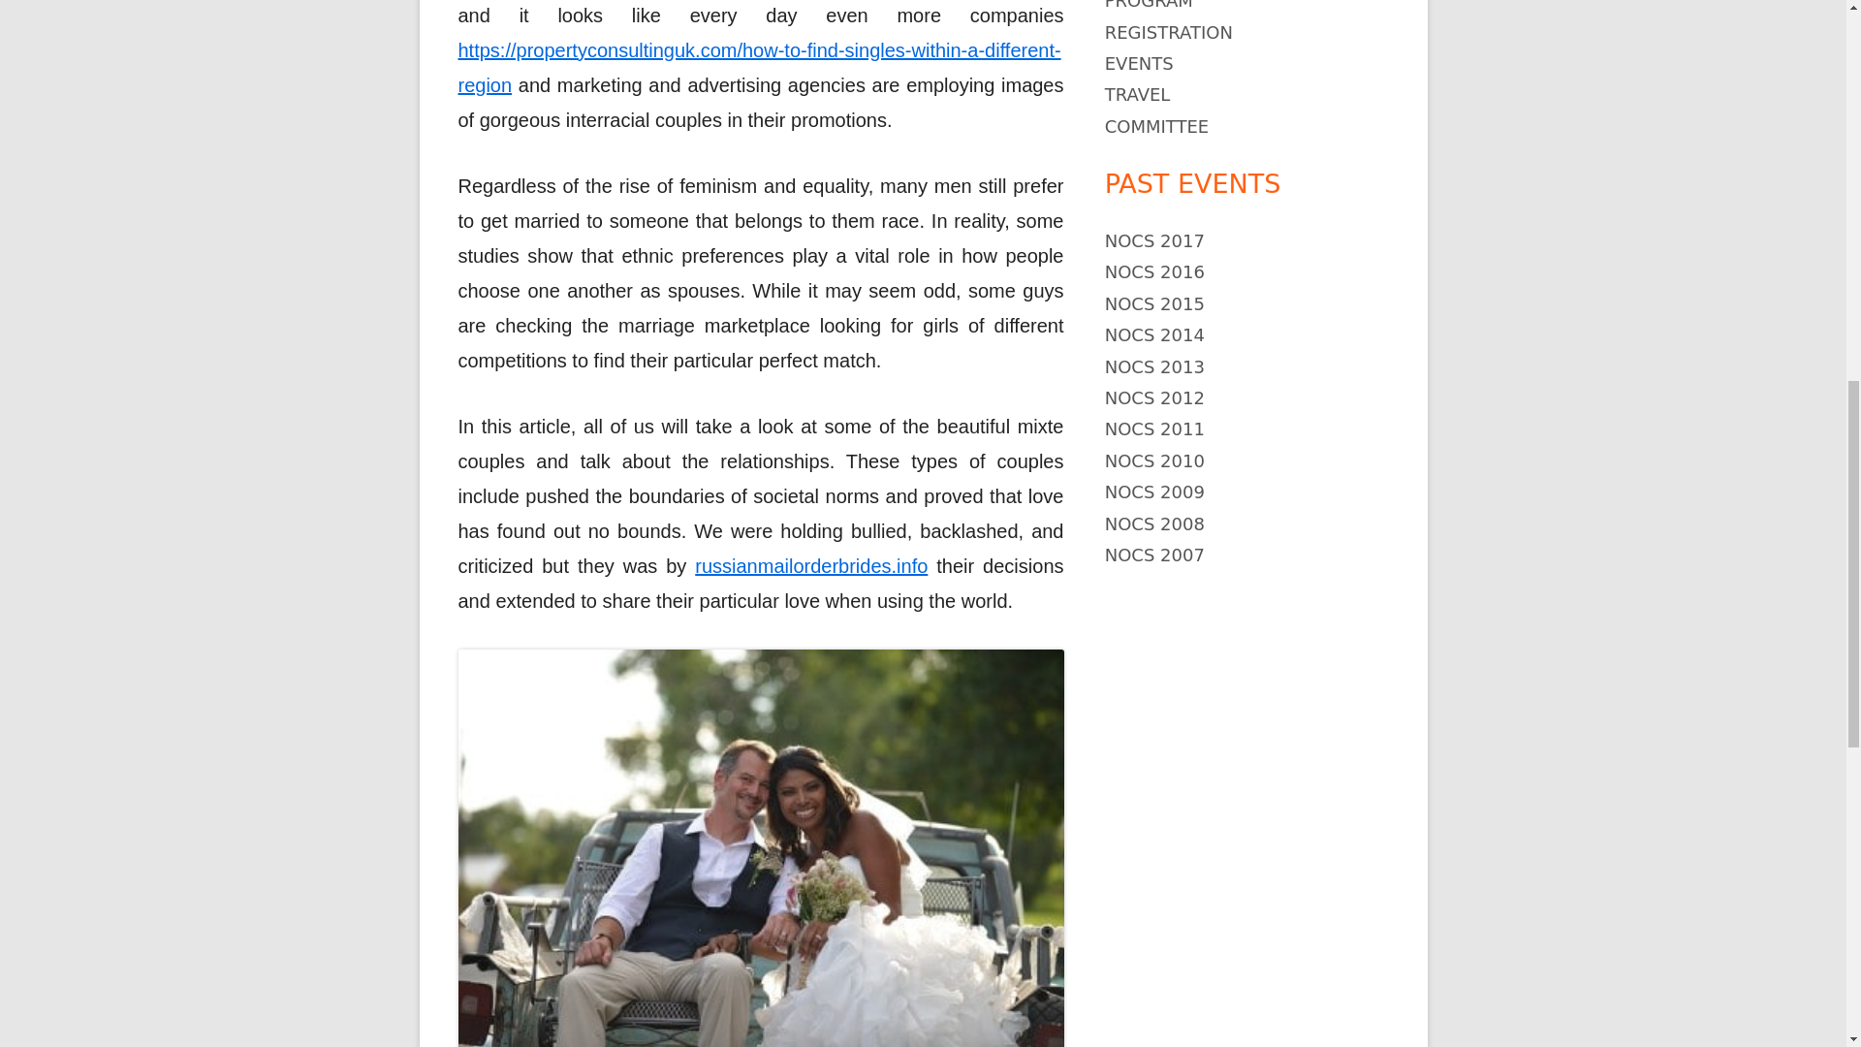 The width and height of the screenshot is (1861, 1047). Describe the element at coordinates (1154, 492) in the screenshot. I see `NOCS 2009` at that location.